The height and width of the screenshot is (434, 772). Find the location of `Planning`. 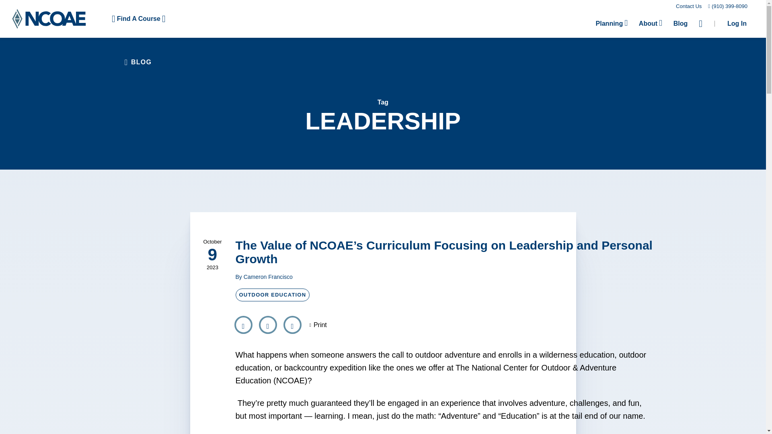

Planning is located at coordinates (612, 23).